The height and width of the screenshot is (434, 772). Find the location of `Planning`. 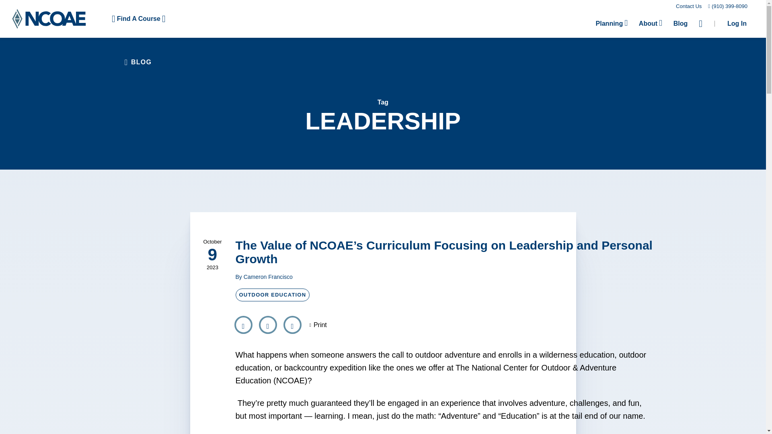

Planning is located at coordinates (612, 23).